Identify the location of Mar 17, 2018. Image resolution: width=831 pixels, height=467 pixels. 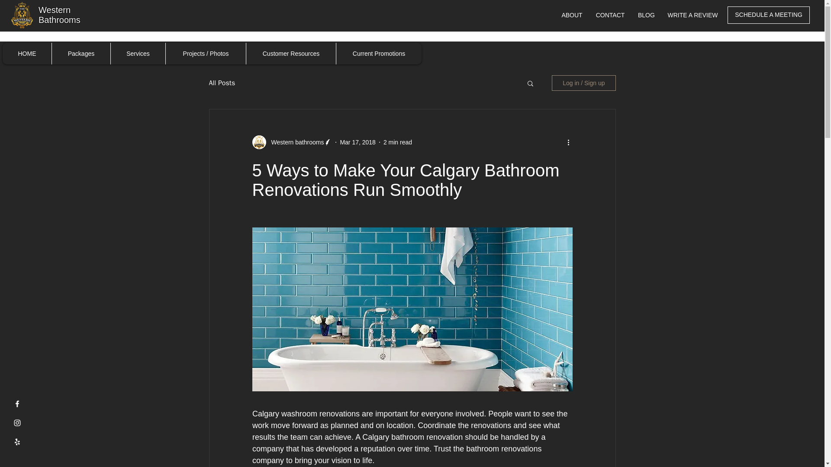
(358, 141).